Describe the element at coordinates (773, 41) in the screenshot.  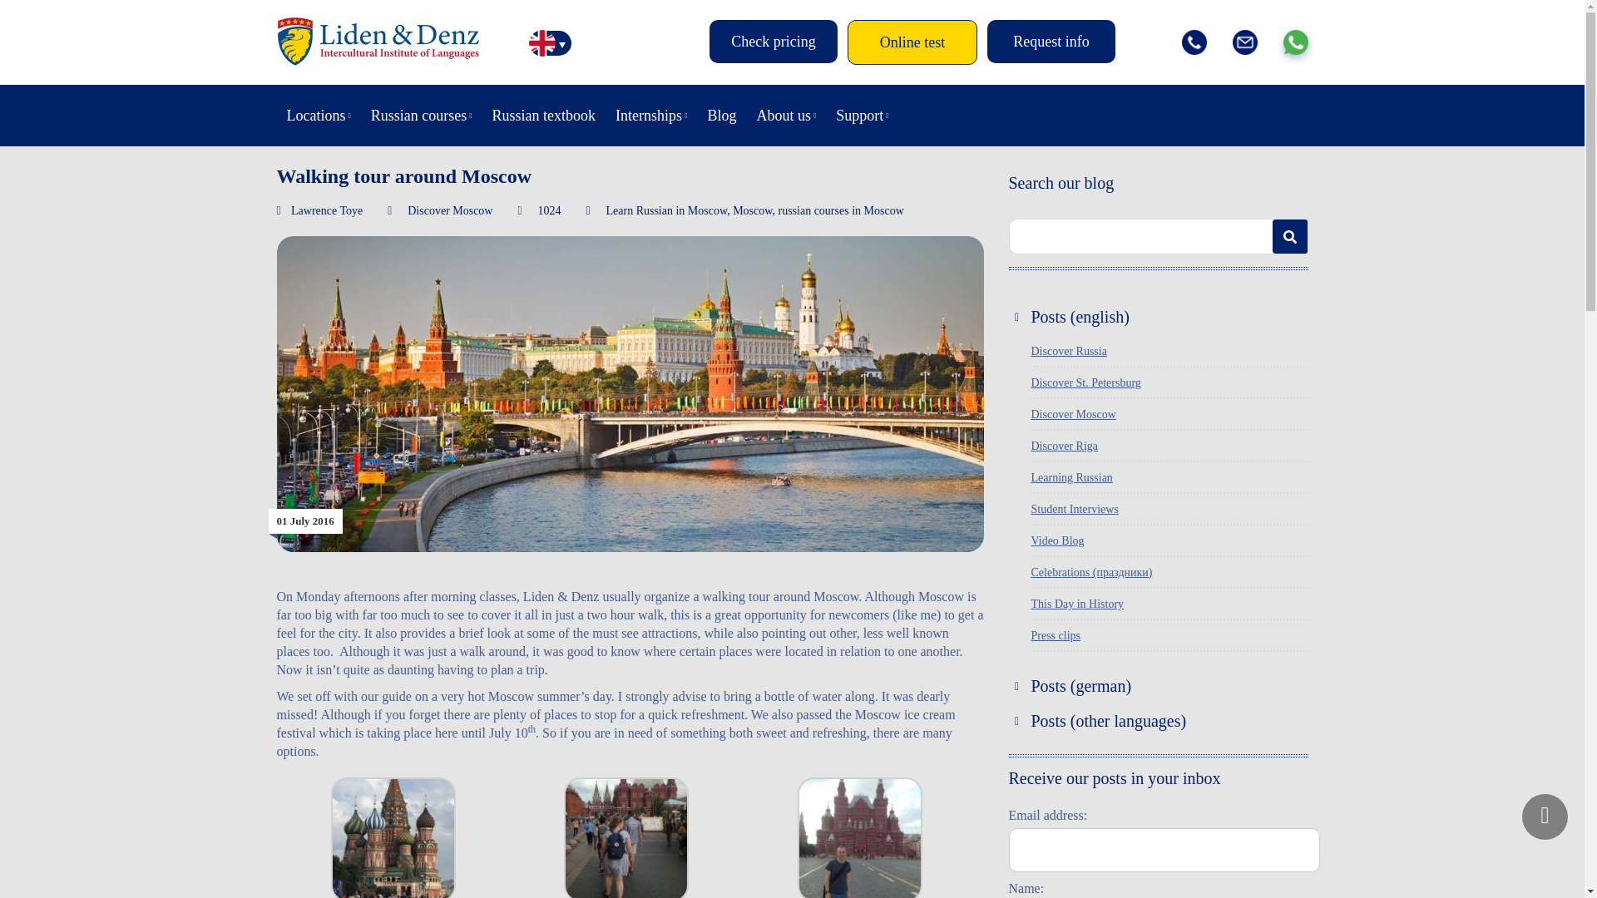
I see `Check pricing` at that location.